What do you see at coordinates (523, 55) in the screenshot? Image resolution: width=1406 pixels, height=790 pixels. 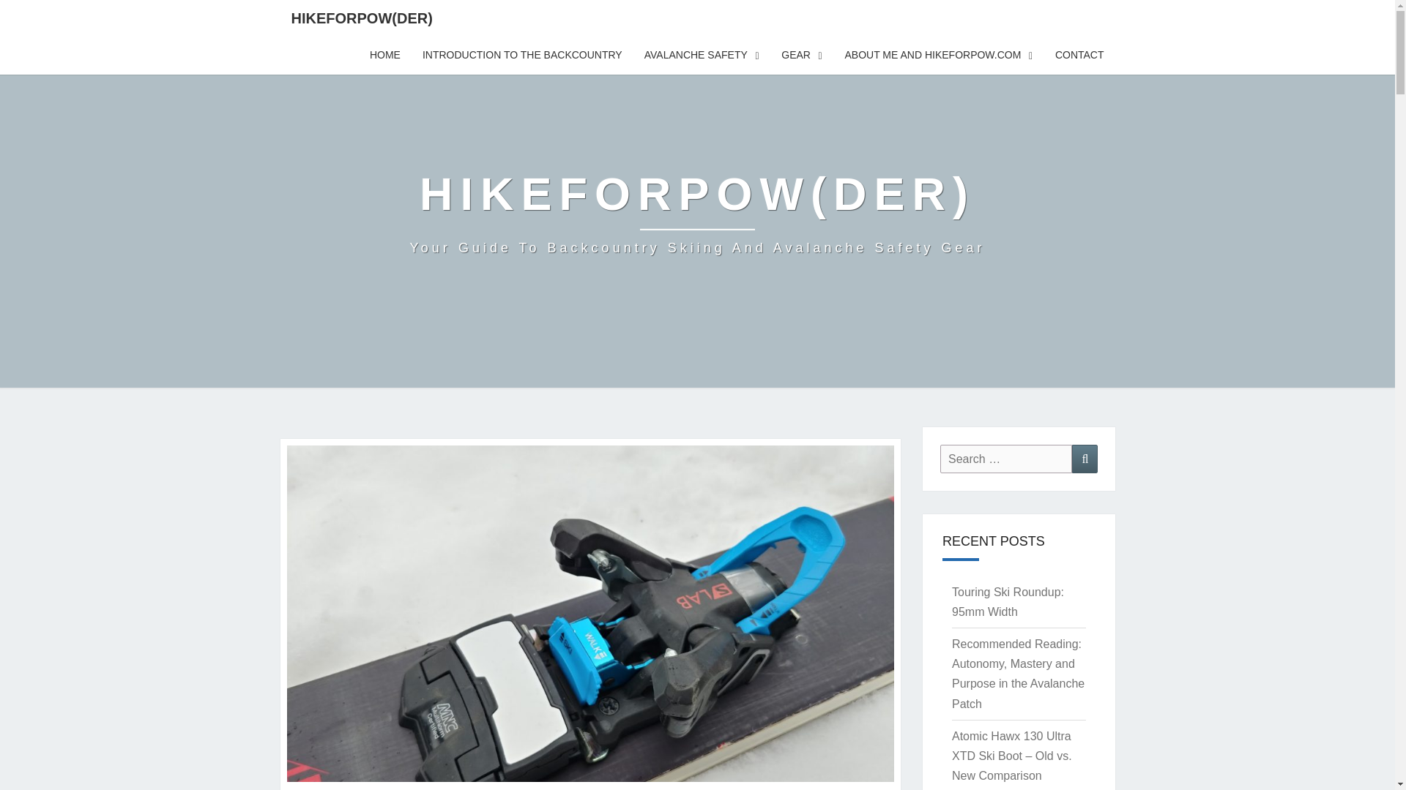 I see `INTRODUCTION TO THE BACKCOUNTRY` at bounding box center [523, 55].